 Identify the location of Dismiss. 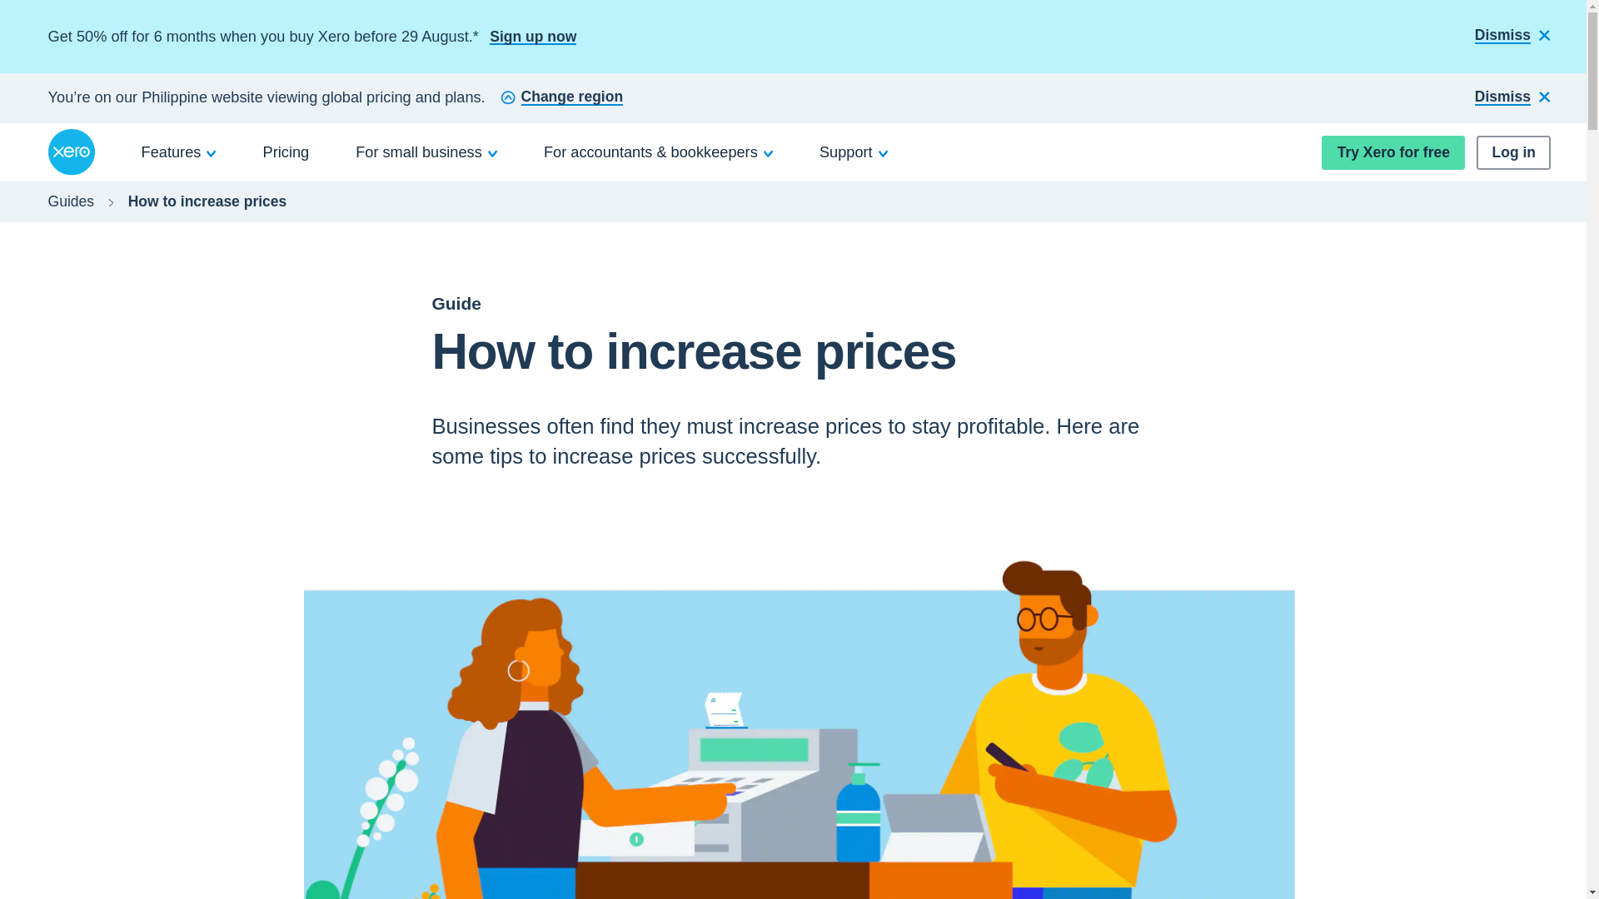
(1512, 98).